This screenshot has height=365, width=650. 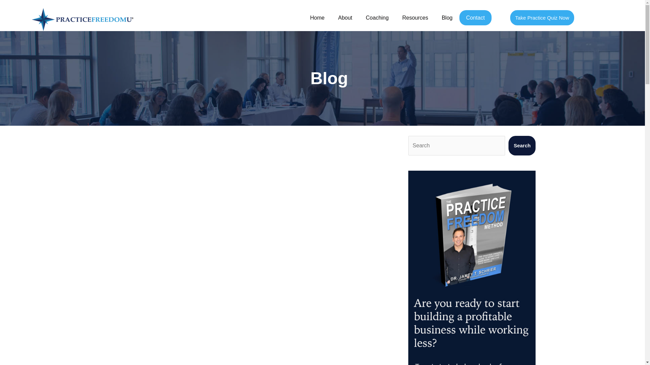 I want to click on Take Practice Quiz Now, so click(x=542, y=18).